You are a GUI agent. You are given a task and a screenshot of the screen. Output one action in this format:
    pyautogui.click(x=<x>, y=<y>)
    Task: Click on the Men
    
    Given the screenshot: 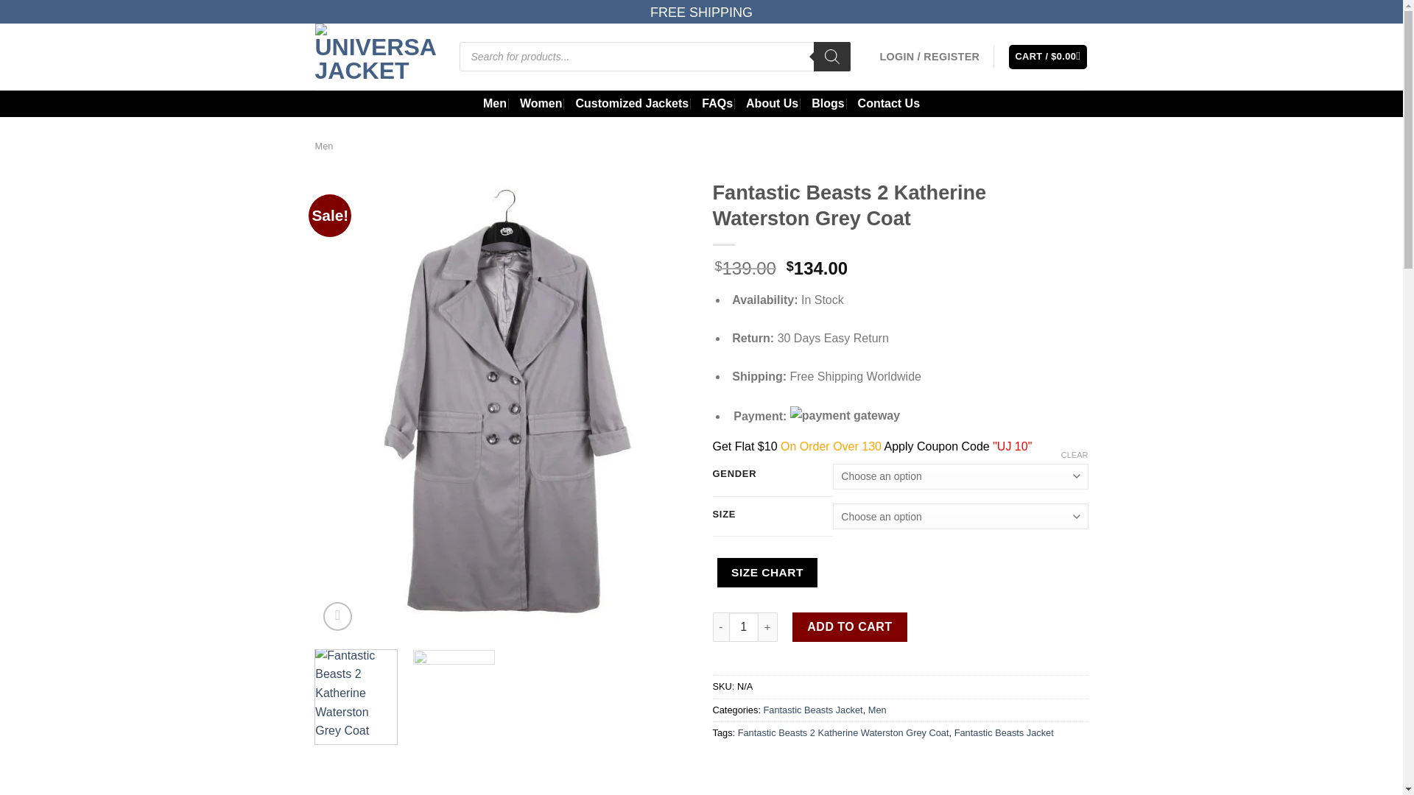 What is the action you would take?
    pyautogui.click(x=324, y=146)
    